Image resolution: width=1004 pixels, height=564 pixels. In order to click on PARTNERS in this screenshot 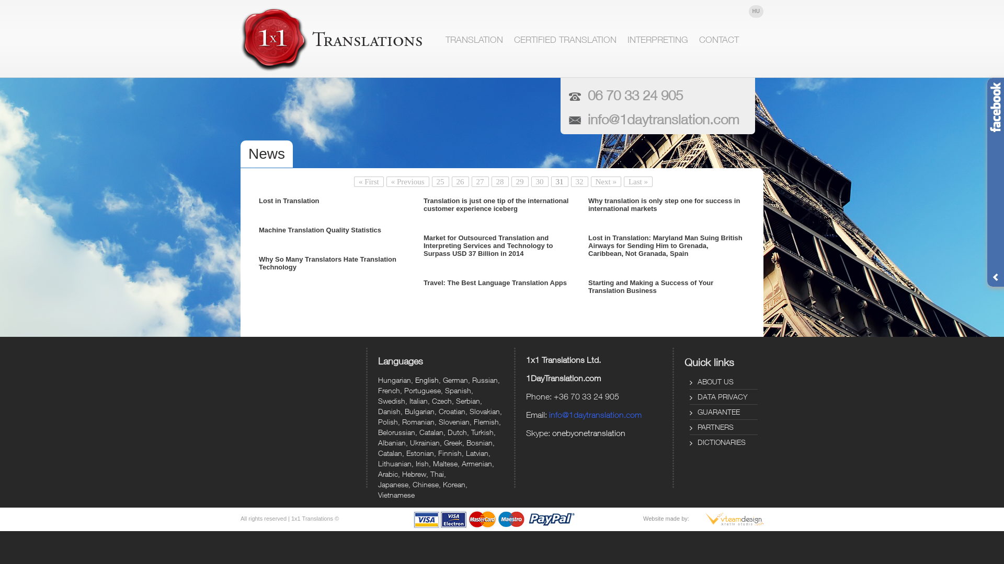, I will do `click(724, 428)`.